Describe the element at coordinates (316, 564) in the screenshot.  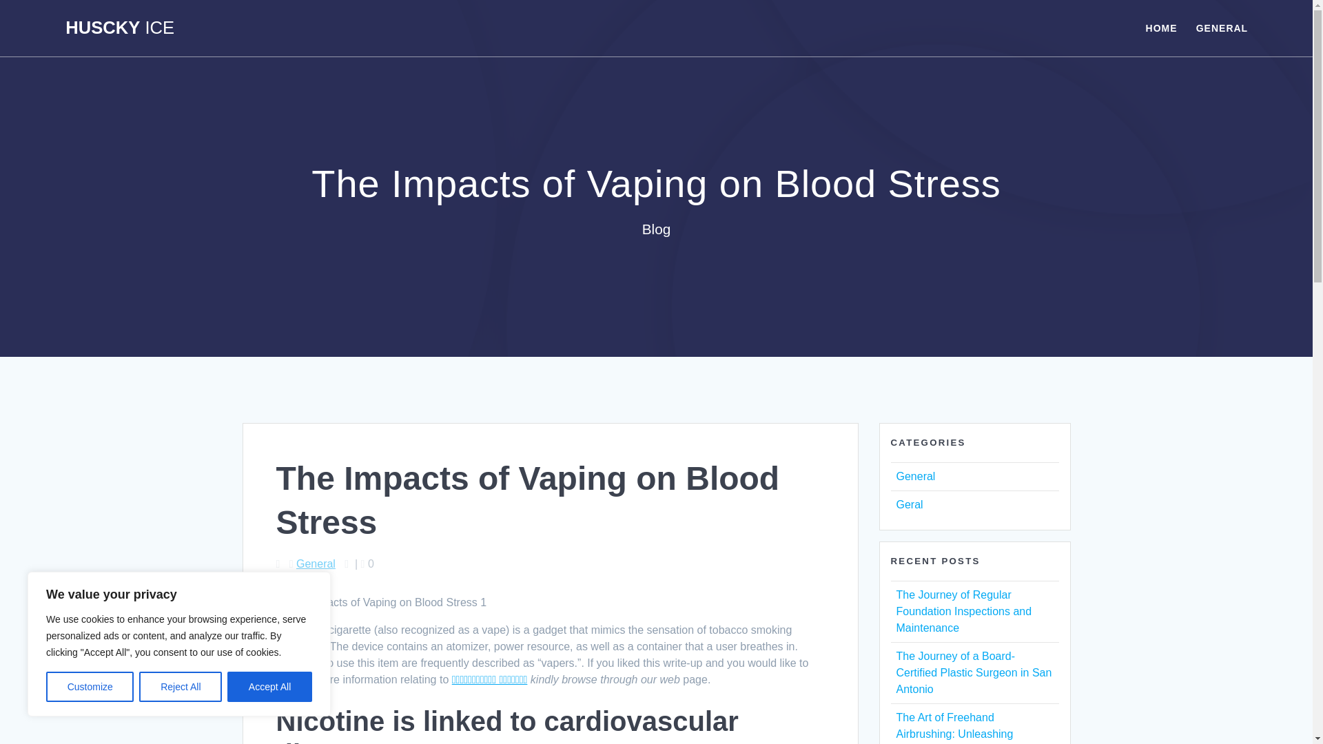
I see `General` at that location.